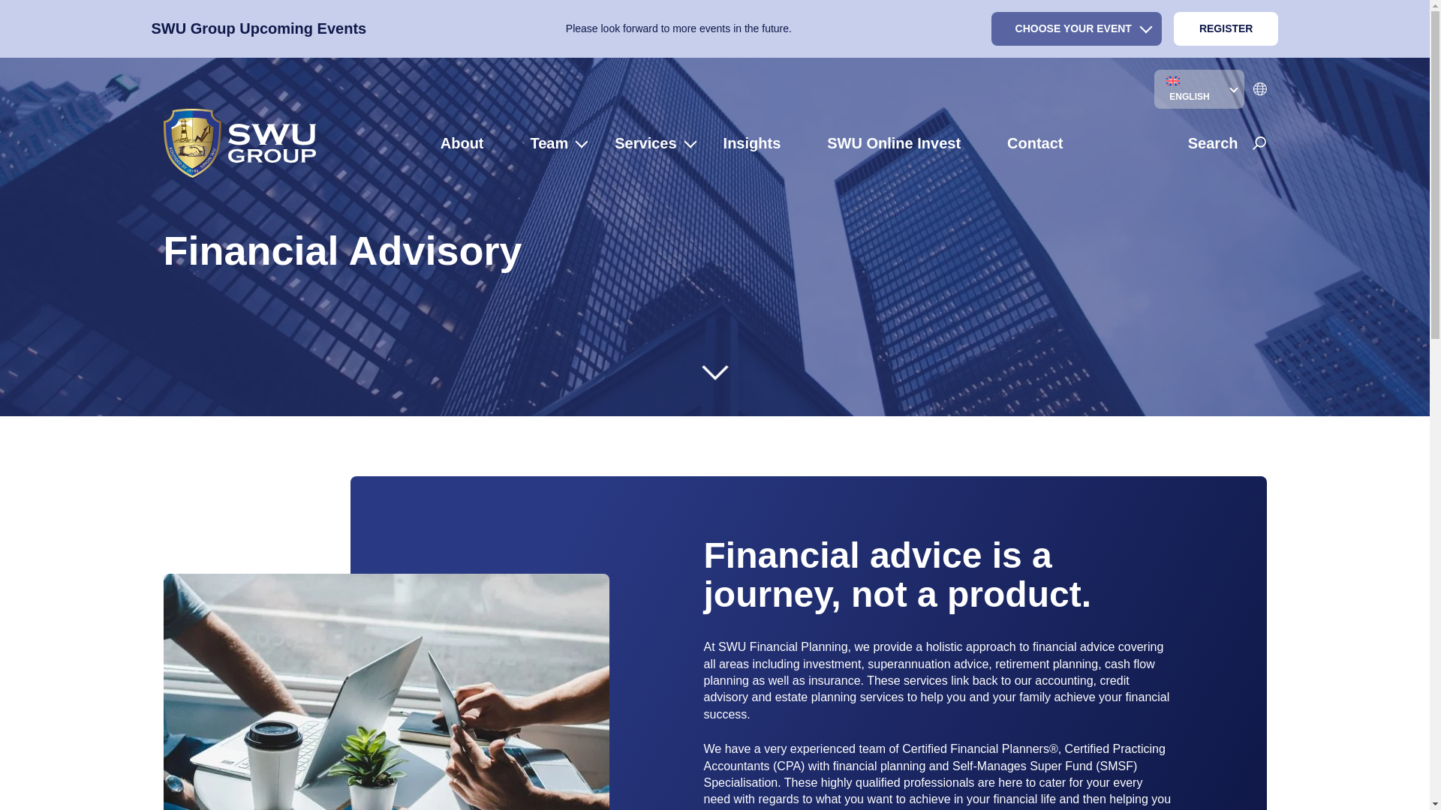 The height and width of the screenshot is (810, 1441). Describe the element at coordinates (761, 142) in the screenshot. I see `Insights` at that location.